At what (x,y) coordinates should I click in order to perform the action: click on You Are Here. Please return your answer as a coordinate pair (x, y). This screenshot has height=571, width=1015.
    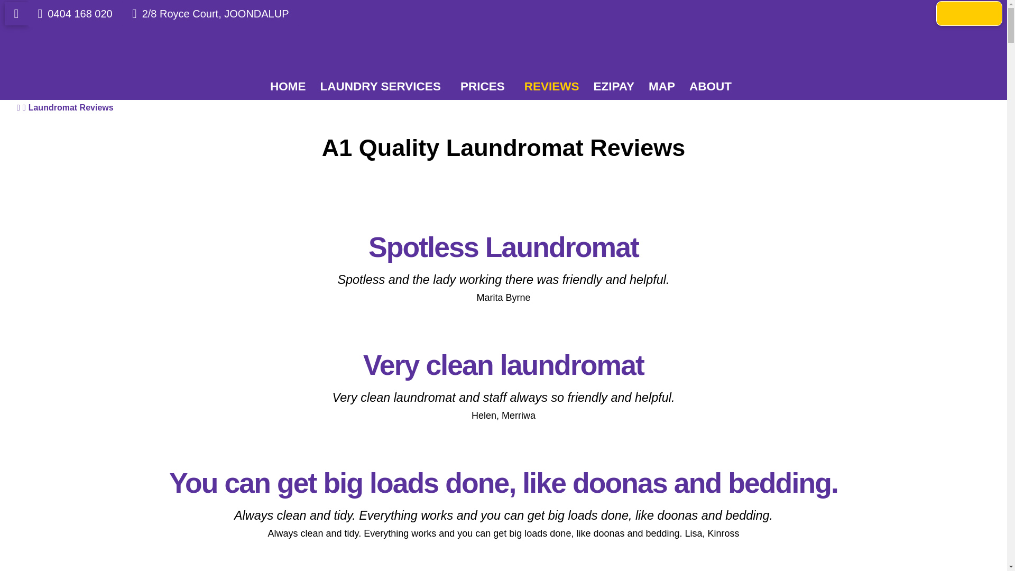
    Looking at the image, I should click on (71, 108).